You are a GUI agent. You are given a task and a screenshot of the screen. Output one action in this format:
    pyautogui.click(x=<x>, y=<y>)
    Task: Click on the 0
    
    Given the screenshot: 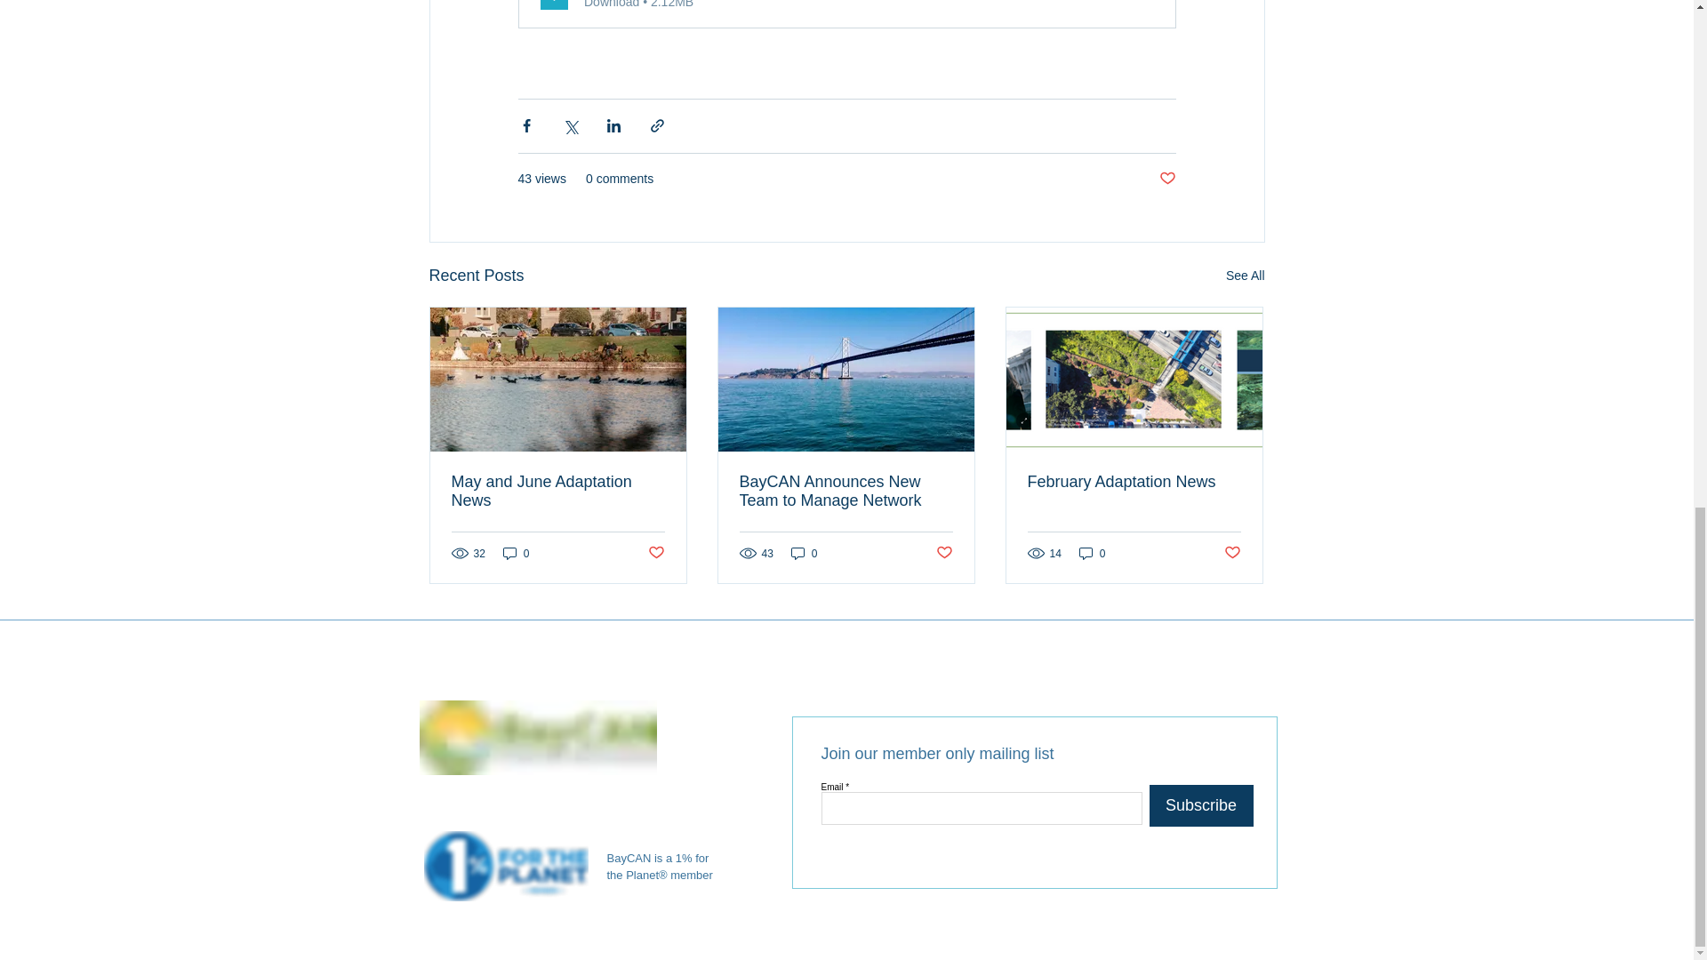 What is the action you would take?
    pyautogui.click(x=516, y=553)
    